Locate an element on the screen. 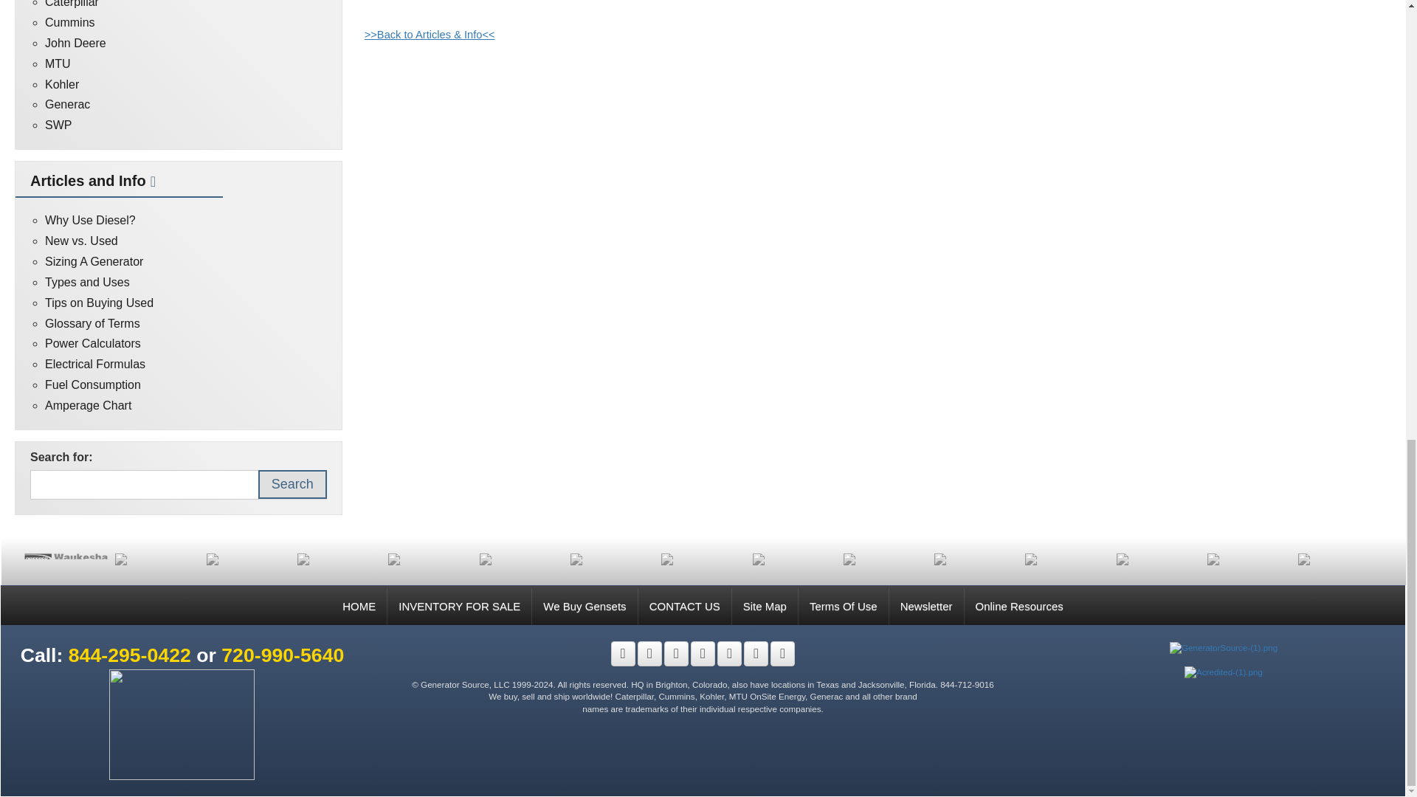  kohler is located at coordinates (339, 559).